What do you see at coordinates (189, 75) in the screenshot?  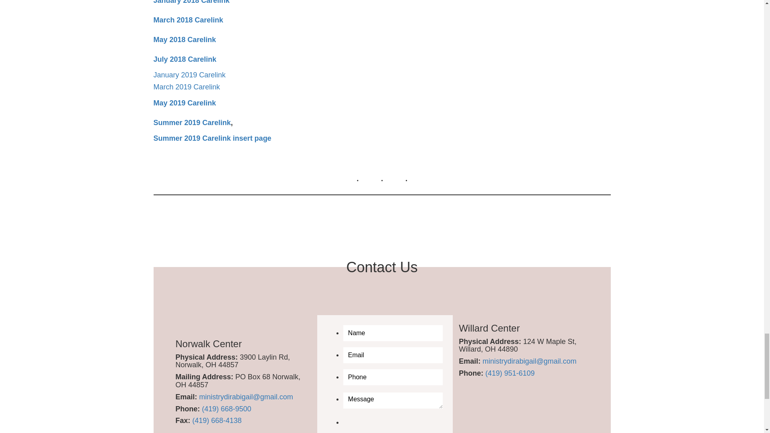 I see `January 2019 Carelink` at bounding box center [189, 75].